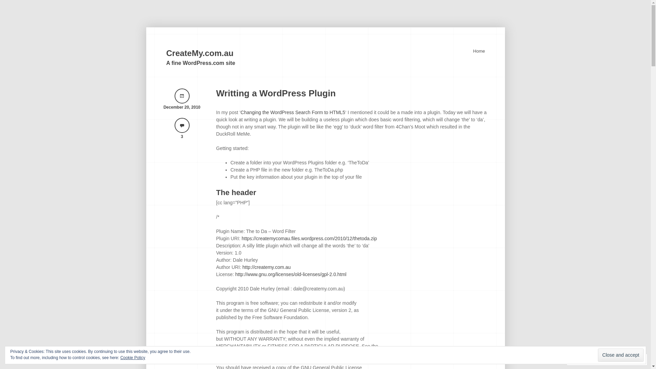 Image resolution: width=656 pixels, height=369 pixels. What do you see at coordinates (200, 53) in the screenshot?
I see `CreateMy.com.au` at bounding box center [200, 53].